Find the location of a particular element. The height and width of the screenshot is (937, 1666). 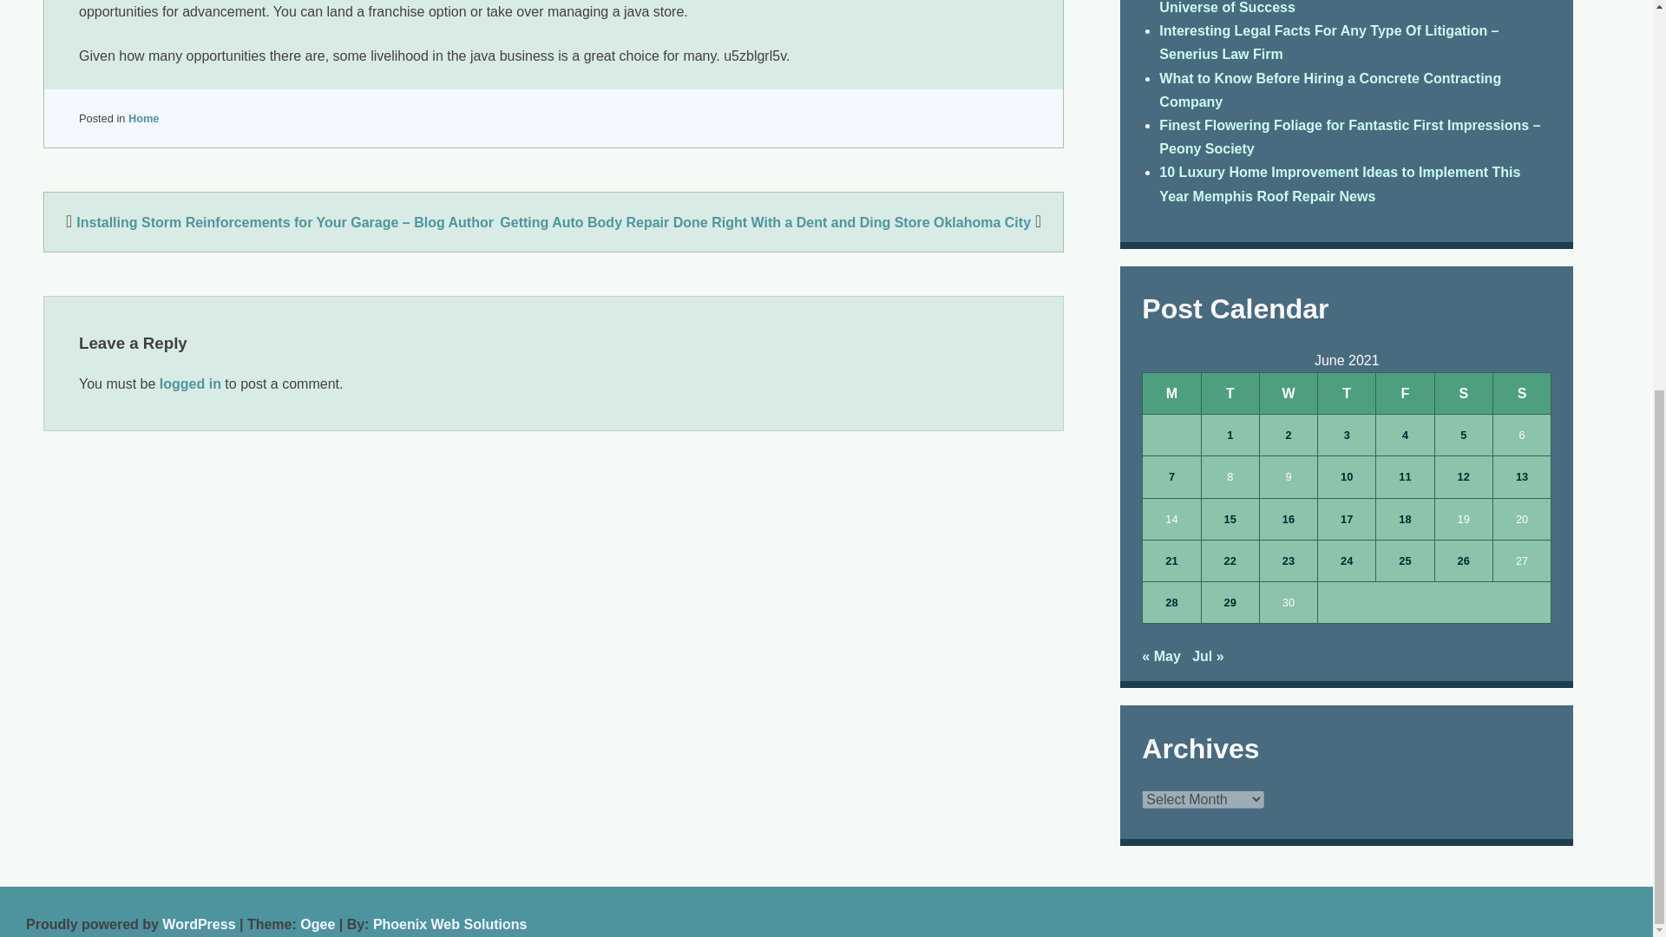

Thursday is located at coordinates (1347, 392).